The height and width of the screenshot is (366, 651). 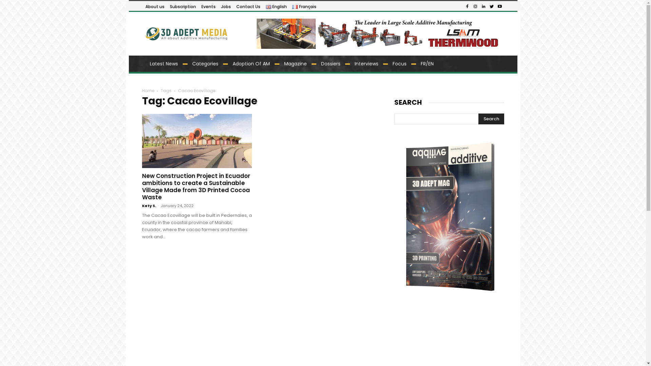 I want to click on Magazine, so click(x=296, y=64).